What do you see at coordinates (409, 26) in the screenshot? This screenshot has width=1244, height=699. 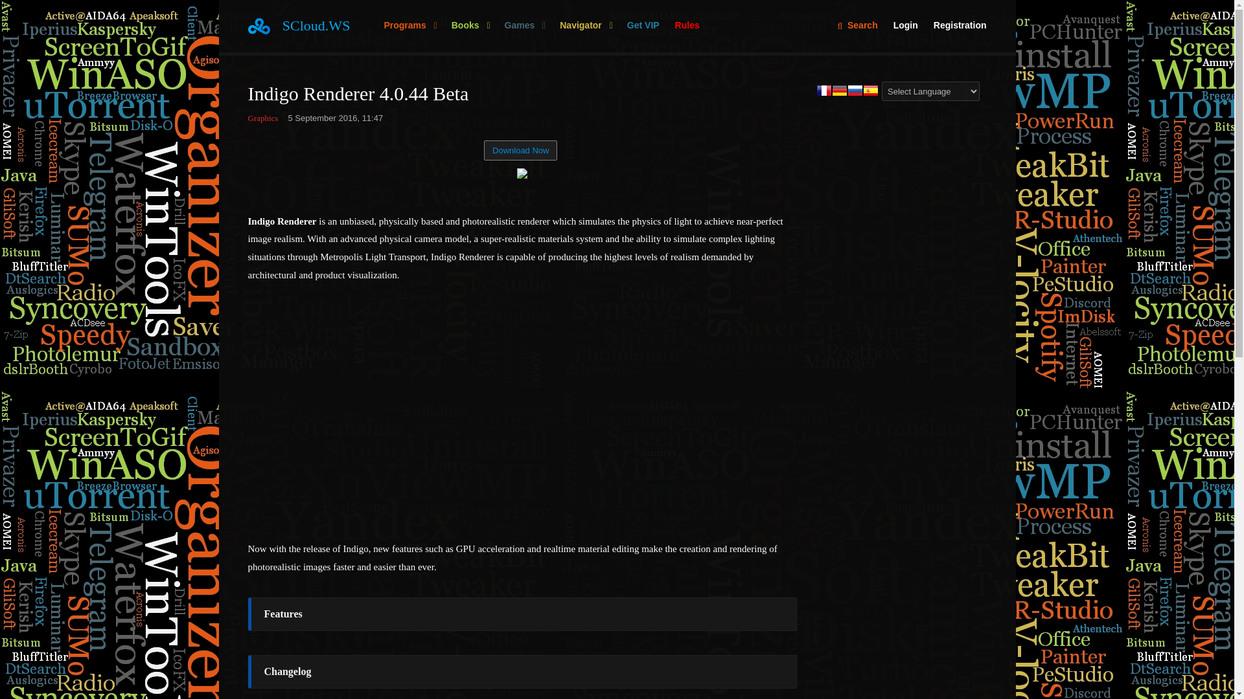 I see `Programs` at bounding box center [409, 26].